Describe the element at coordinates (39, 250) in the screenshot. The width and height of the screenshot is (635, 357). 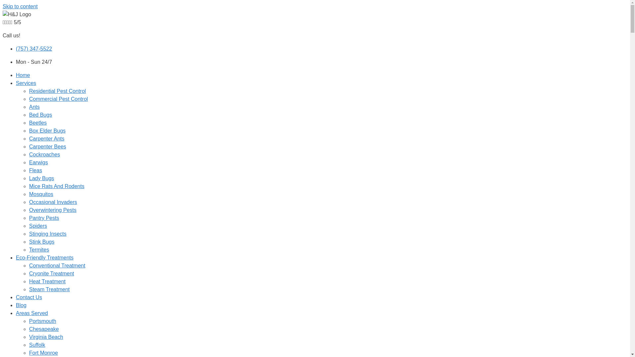
I see `Termites` at that location.